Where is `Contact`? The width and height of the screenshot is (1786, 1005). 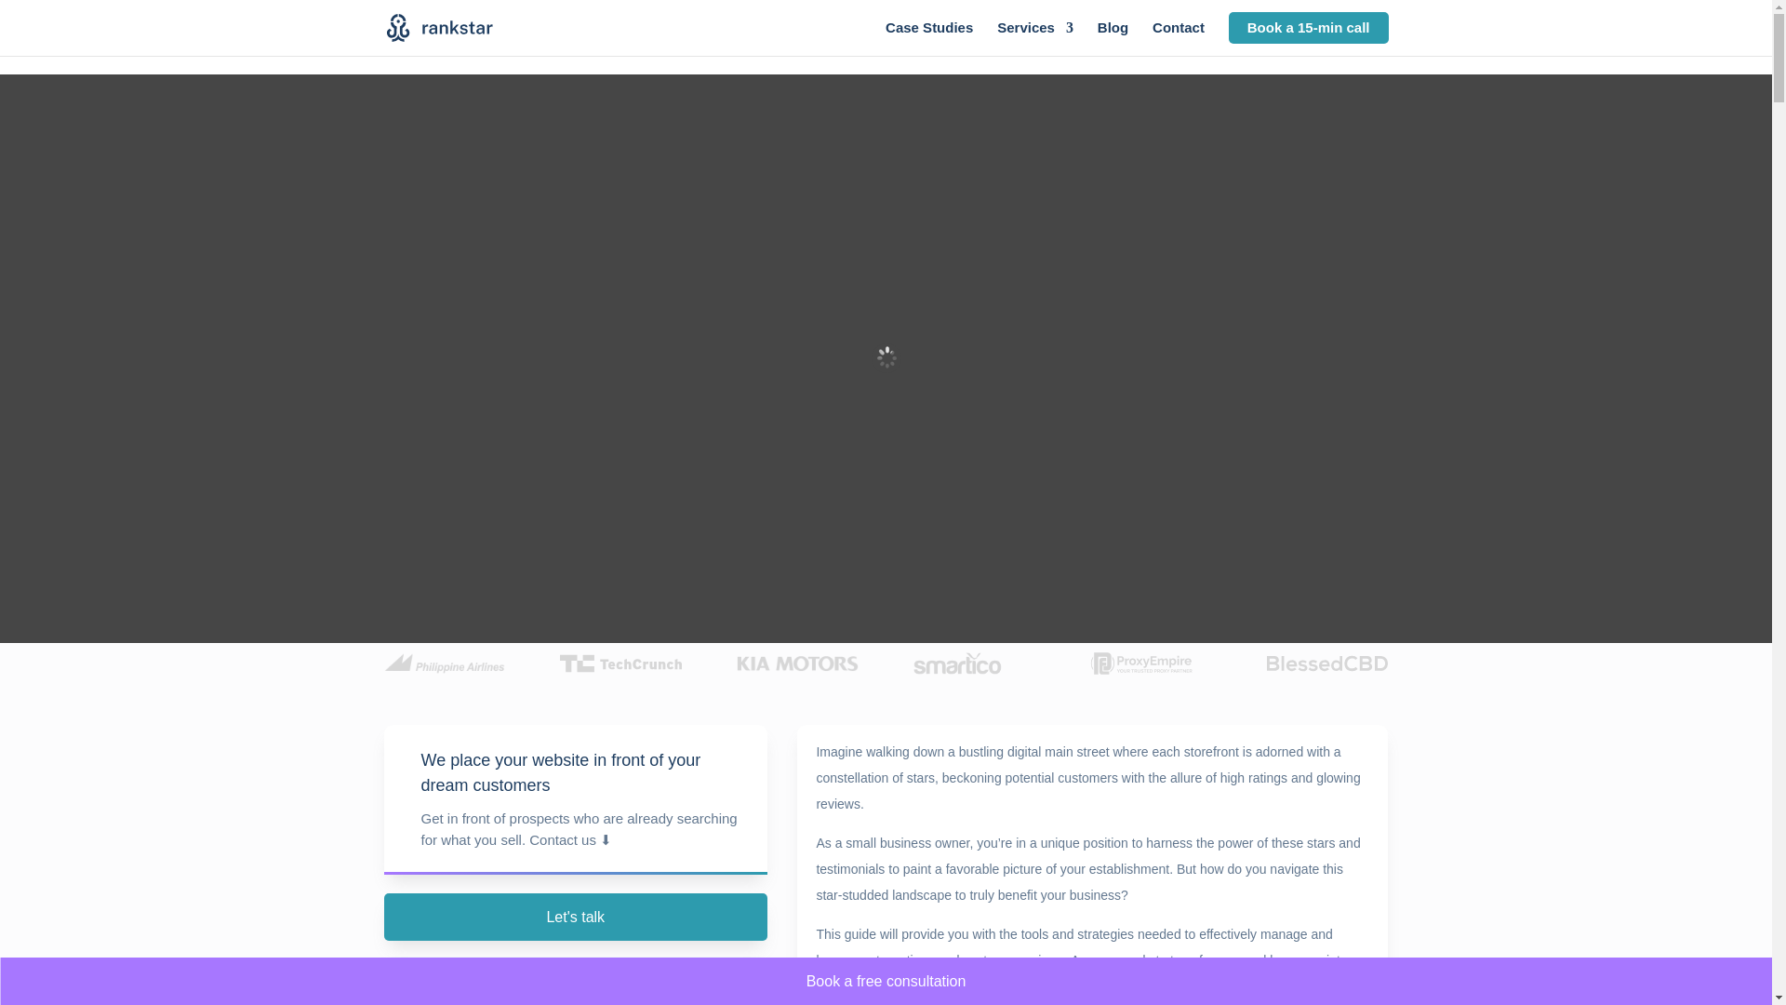
Contact is located at coordinates (1178, 38).